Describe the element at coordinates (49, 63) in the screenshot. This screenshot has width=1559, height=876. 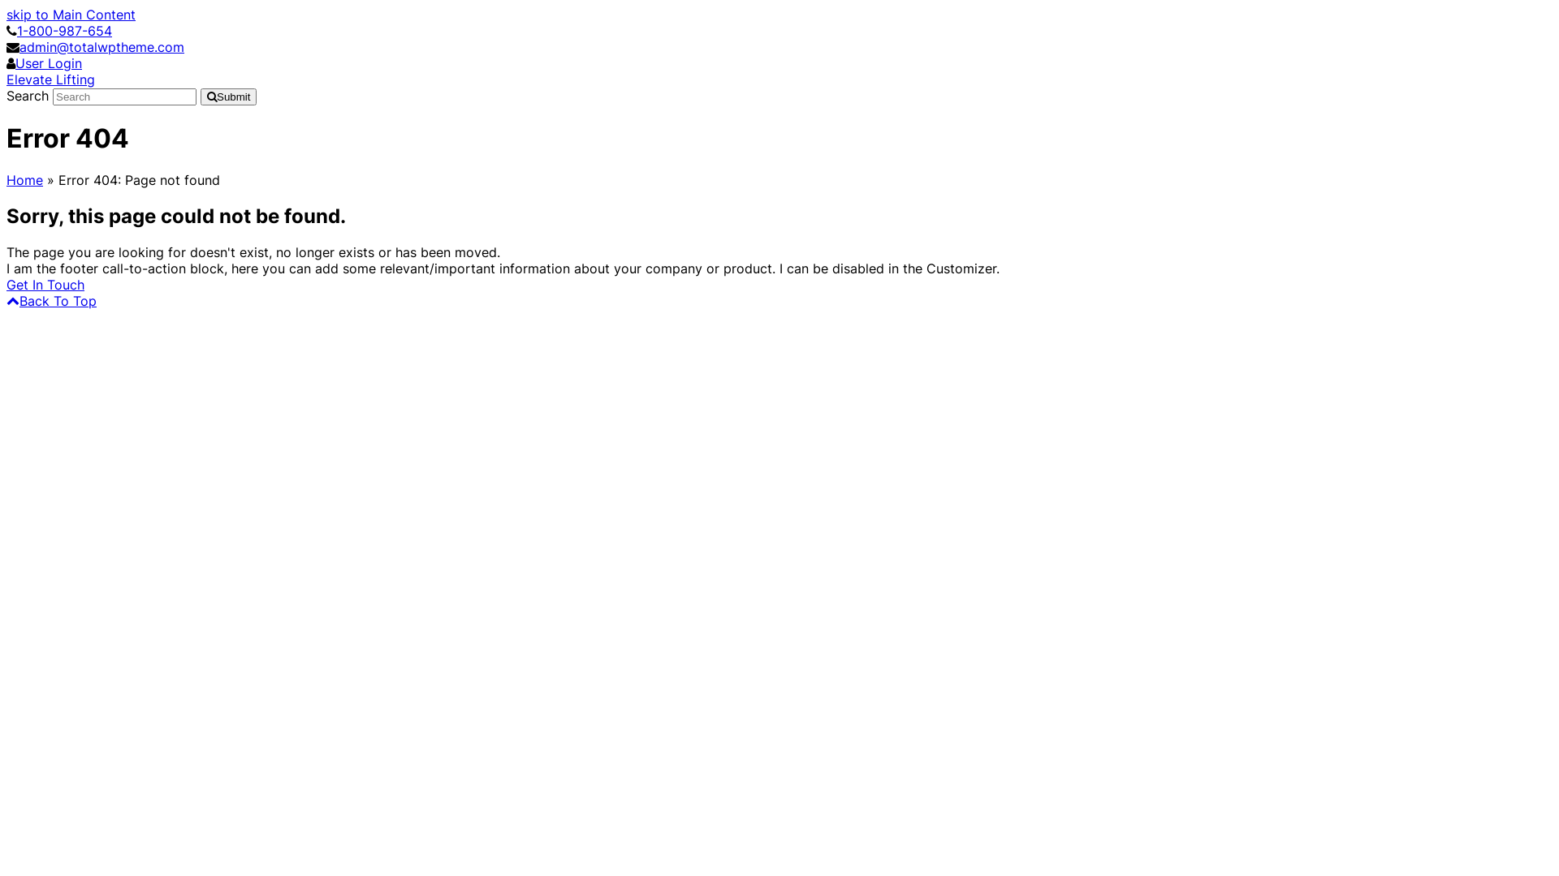
I see `User Login` at that location.